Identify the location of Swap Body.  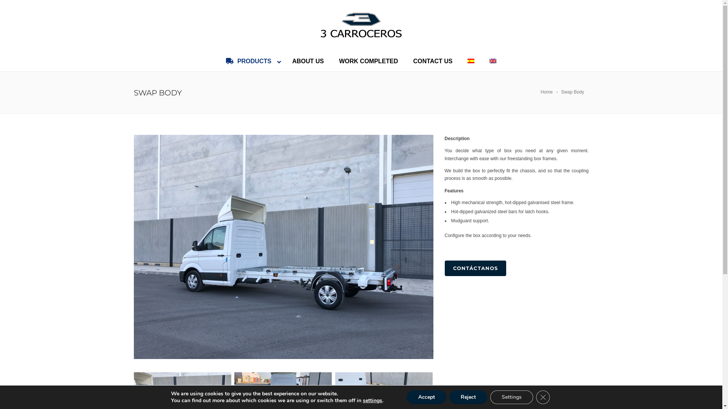
(574, 92).